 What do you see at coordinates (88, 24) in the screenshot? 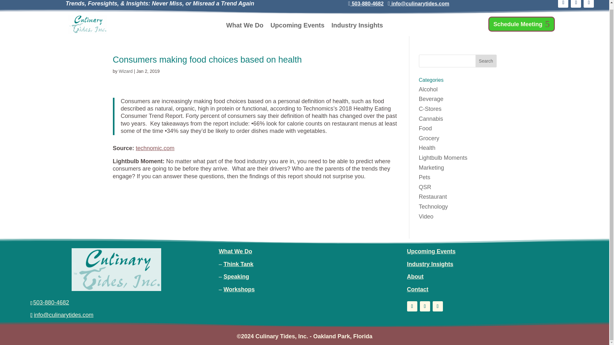
I see `Culinary-Tides-Logo` at bounding box center [88, 24].